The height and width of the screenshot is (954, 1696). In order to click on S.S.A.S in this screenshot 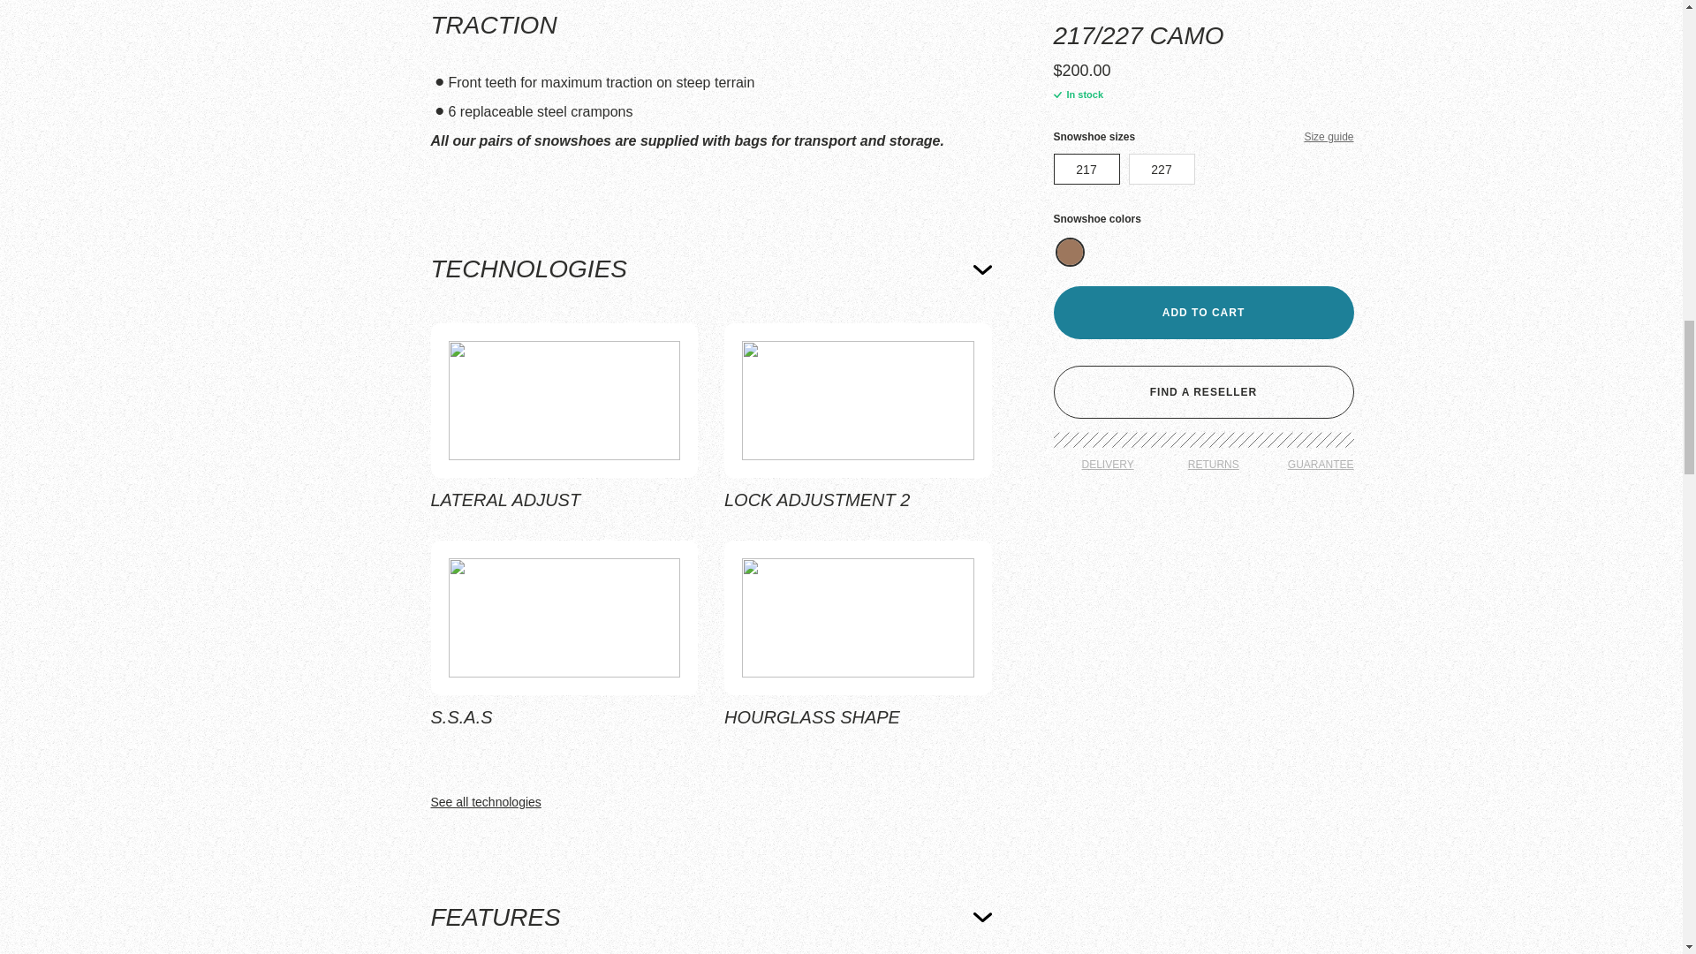, I will do `click(564, 636)`.